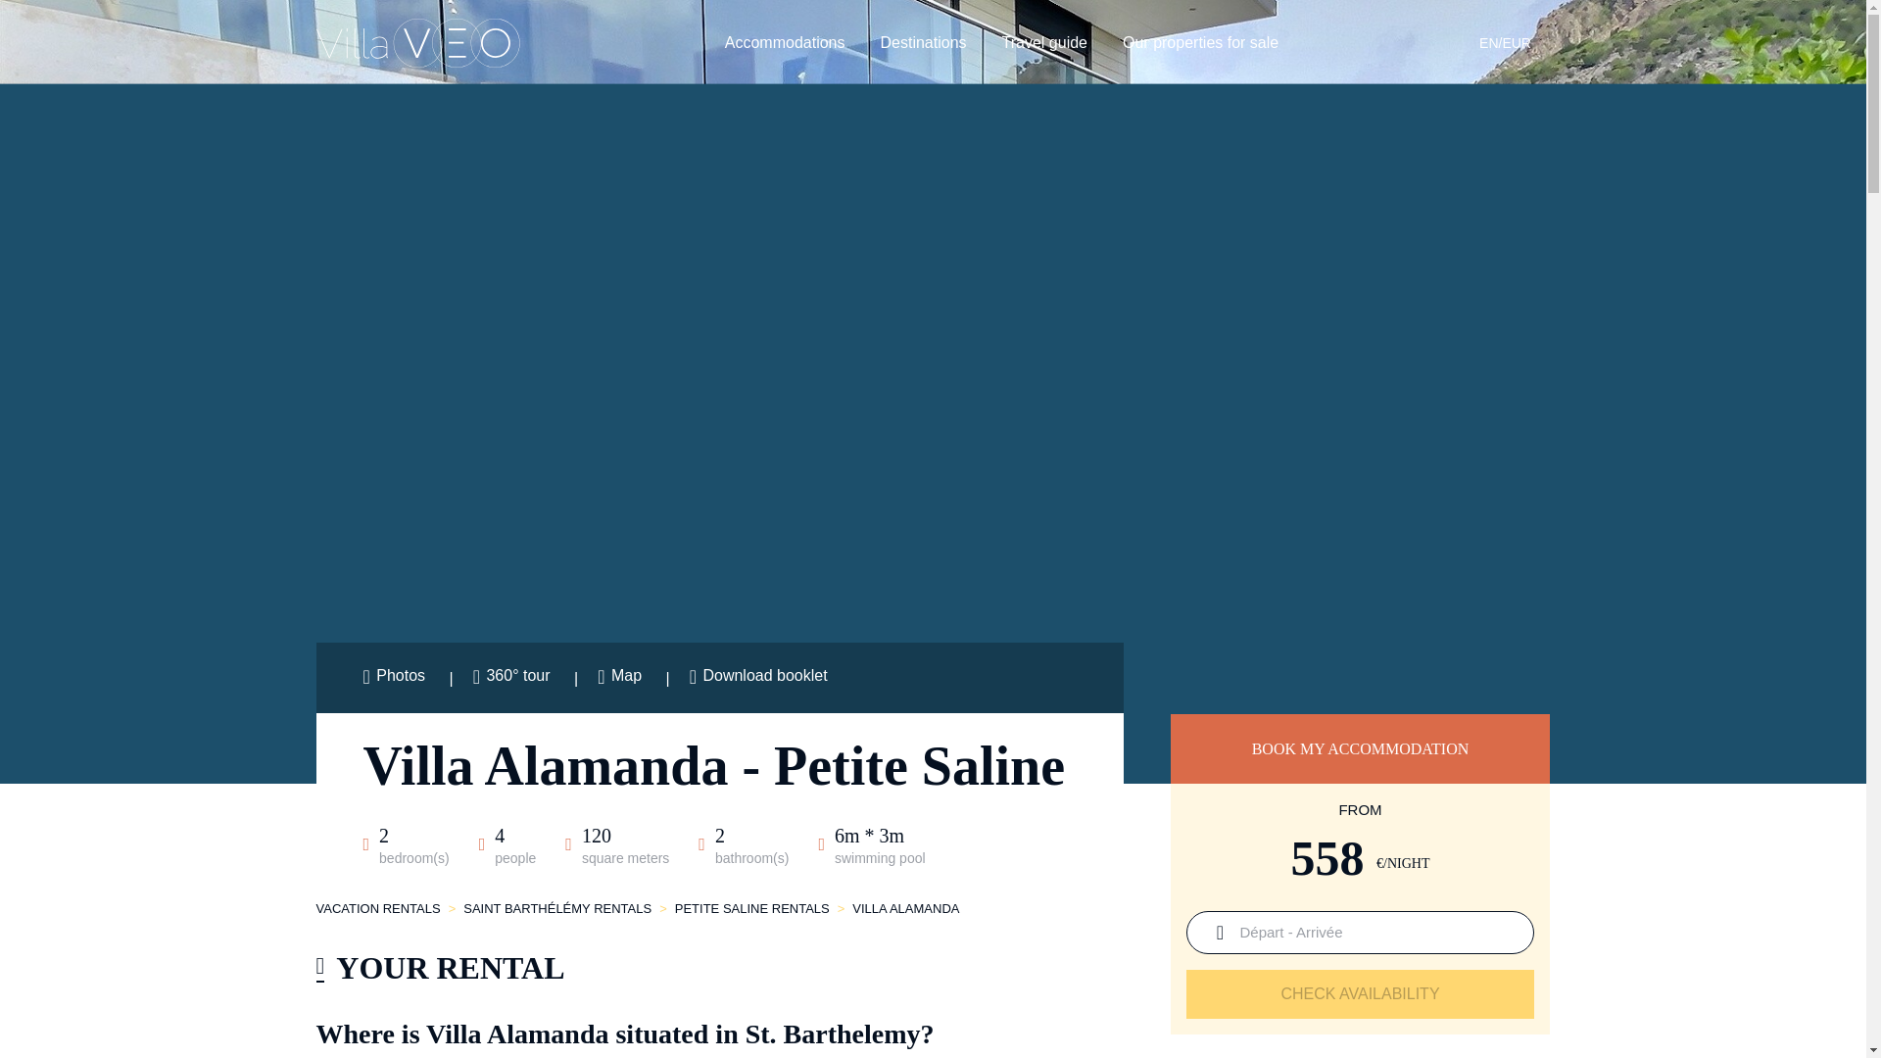 This screenshot has width=1881, height=1058. I want to click on VACATION RENTALS, so click(378, 909).